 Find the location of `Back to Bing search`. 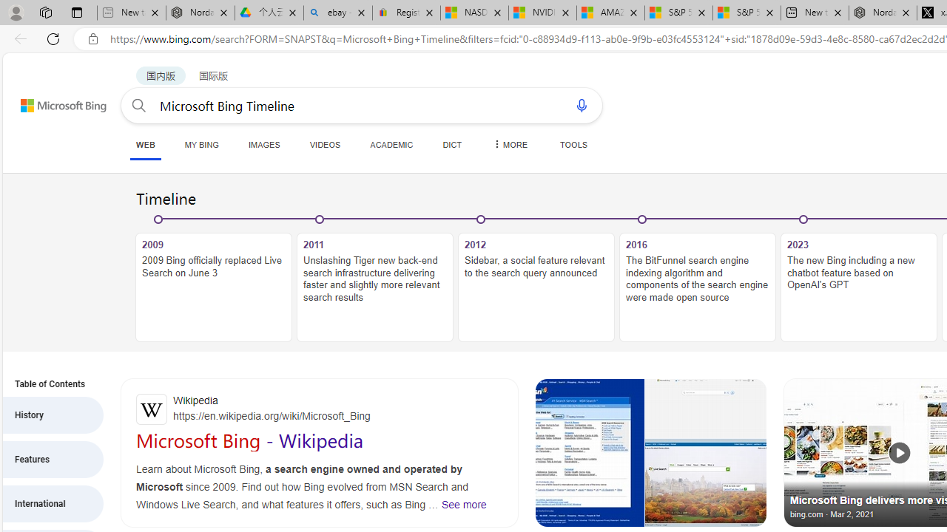

Back to Bing search is located at coordinates (54, 102).